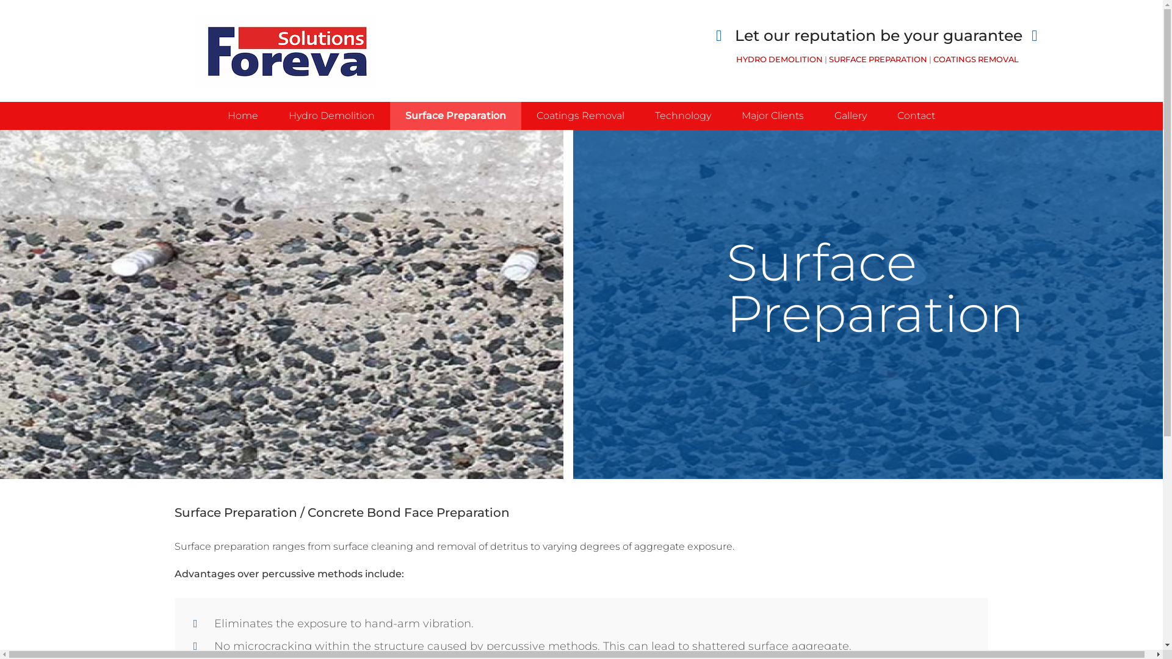 Image resolution: width=1172 pixels, height=659 pixels. Describe the element at coordinates (332, 116) in the screenshot. I see `Hydro Demolition` at that location.